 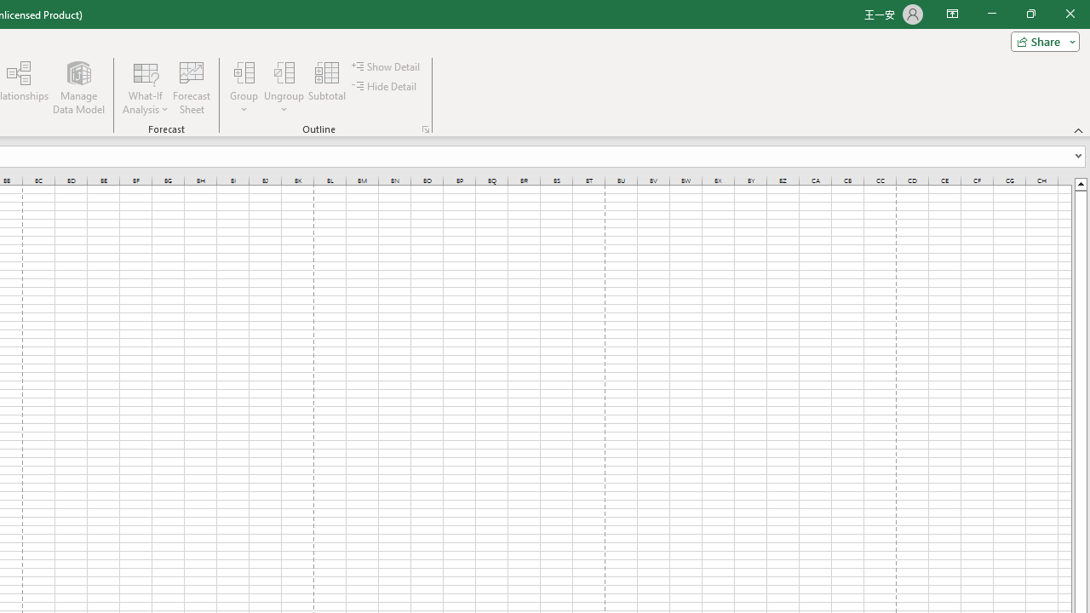 What do you see at coordinates (78, 87) in the screenshot?
I see `Manage Data Model` at bounding box center [78, 87].